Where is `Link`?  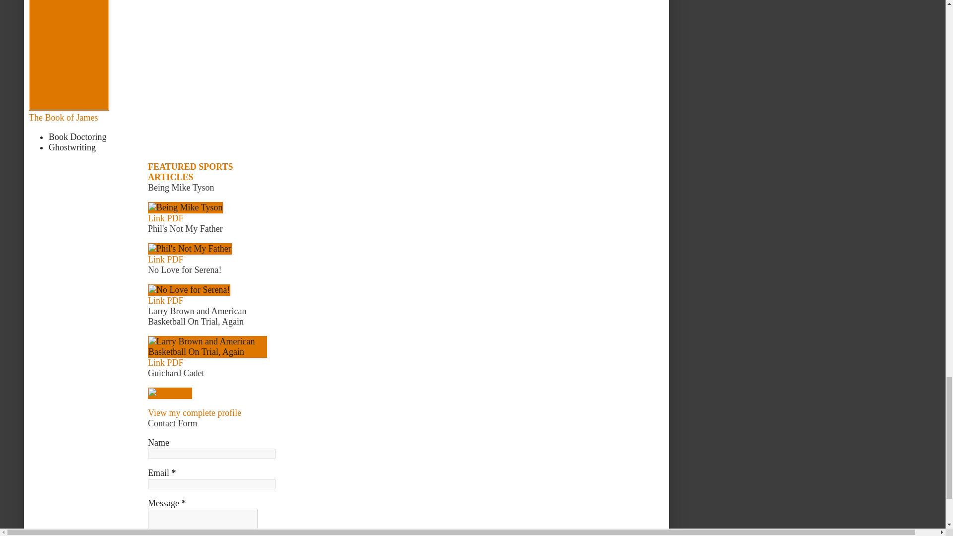
Link is located at coordinates (156, 301).